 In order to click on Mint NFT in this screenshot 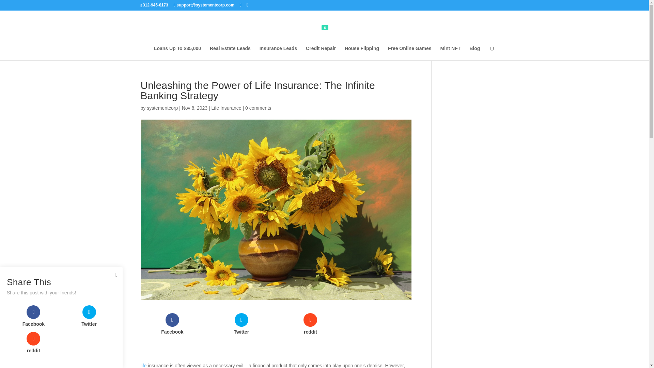, I will do `click(450, 53)`.